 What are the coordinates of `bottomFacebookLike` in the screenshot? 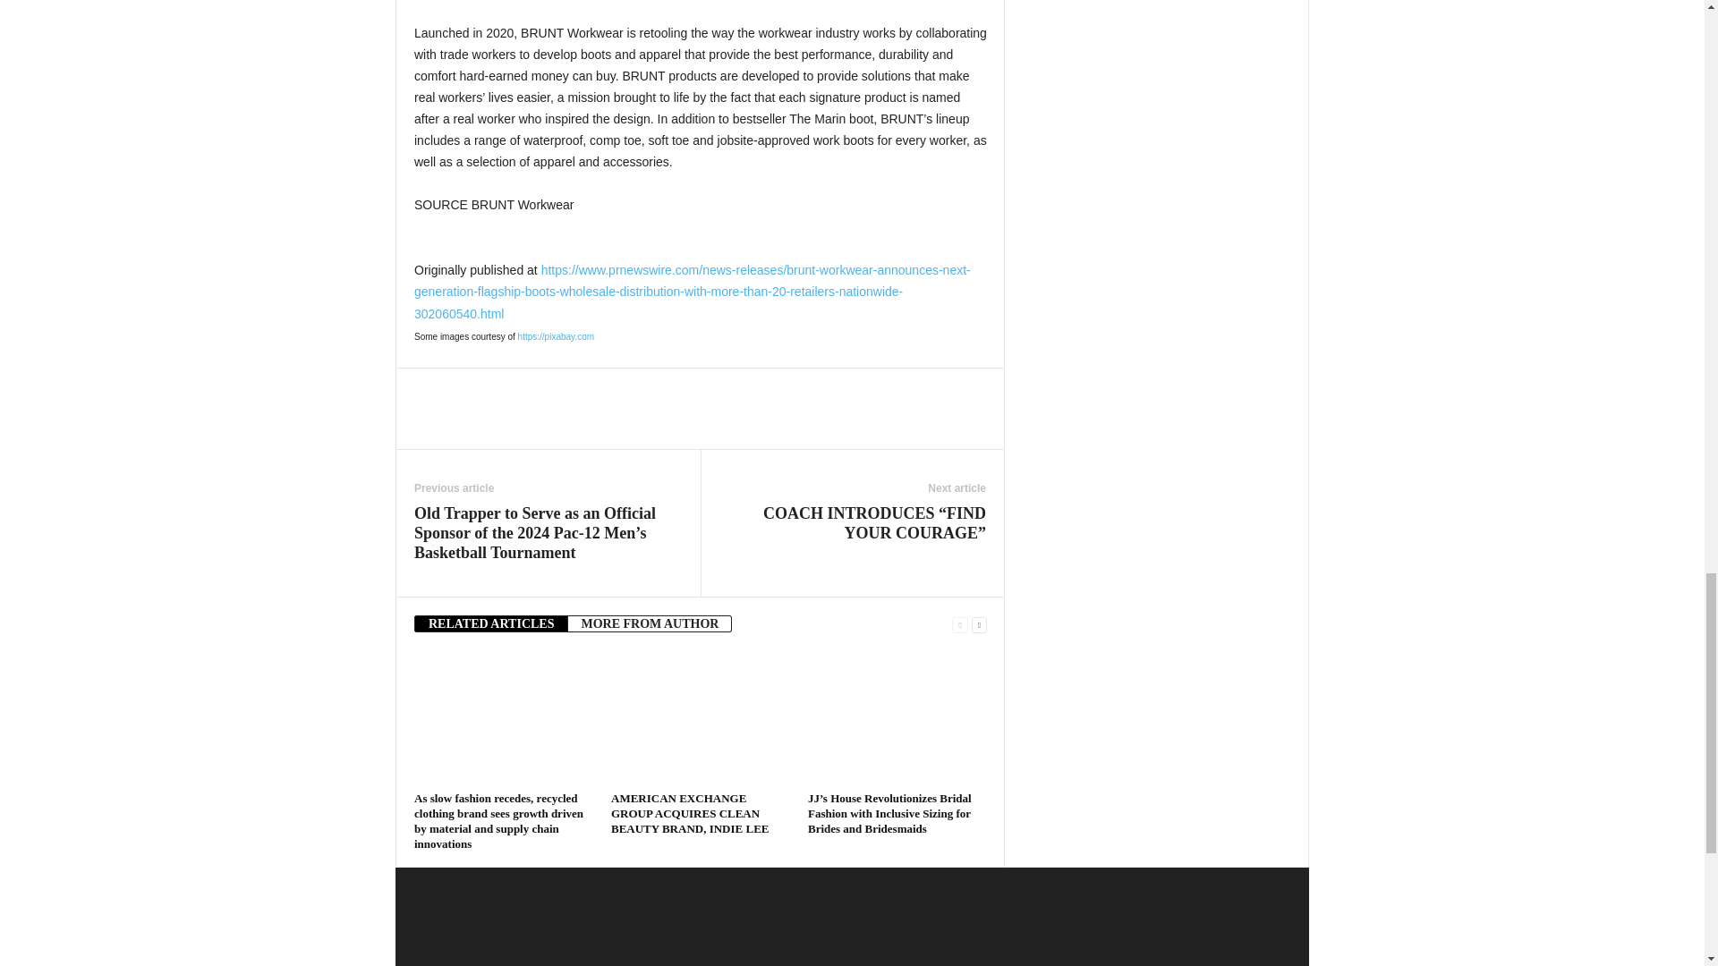 It's located at (461, 386).